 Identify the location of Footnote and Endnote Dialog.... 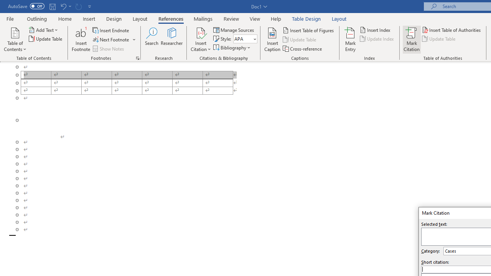
(137, 58).